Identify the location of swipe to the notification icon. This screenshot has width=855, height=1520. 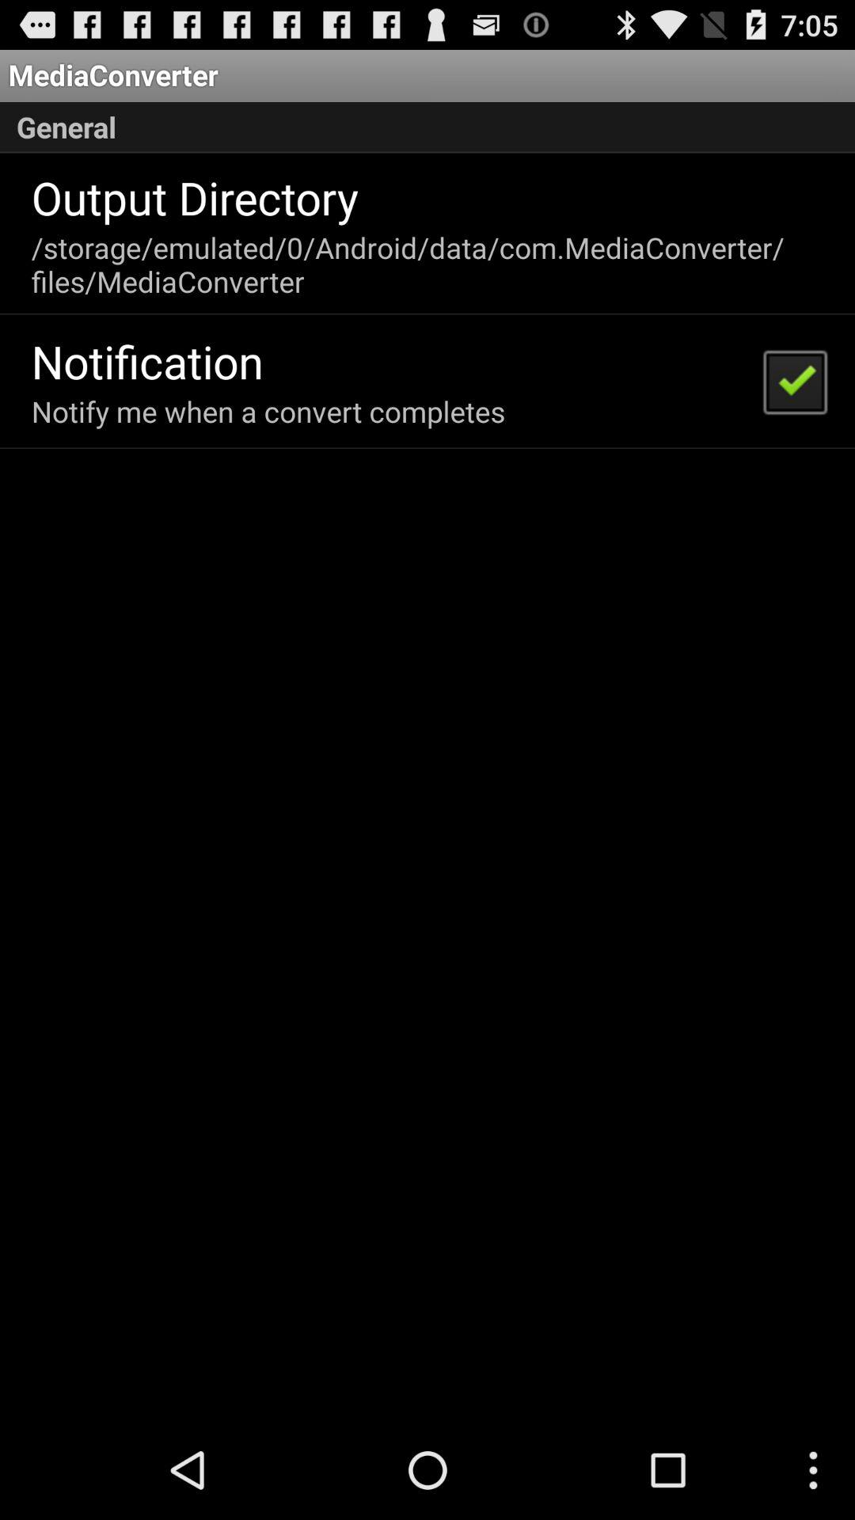
(147, 361).